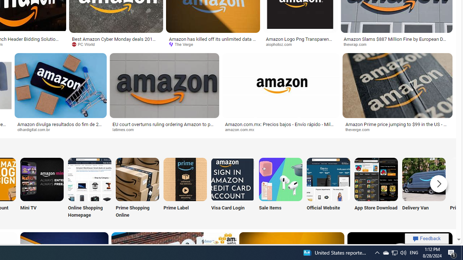 Image resolution: width=463 pixels, height=260 pixels. What do you see at coordinates (300, 44) in the screenshot?
I see `aiophotoz.com` at bounding box center [300, 44].